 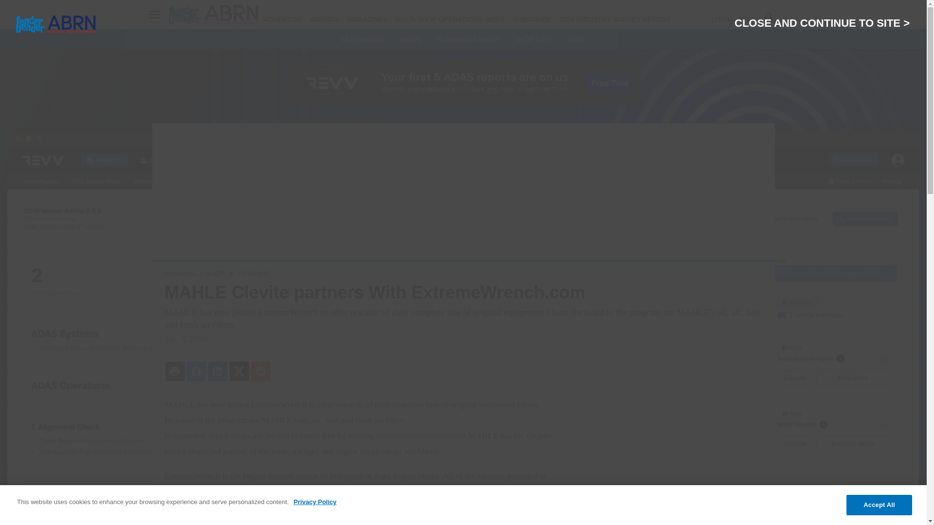 I want to click on 3rd party ad content, so click(x=668, y=461).